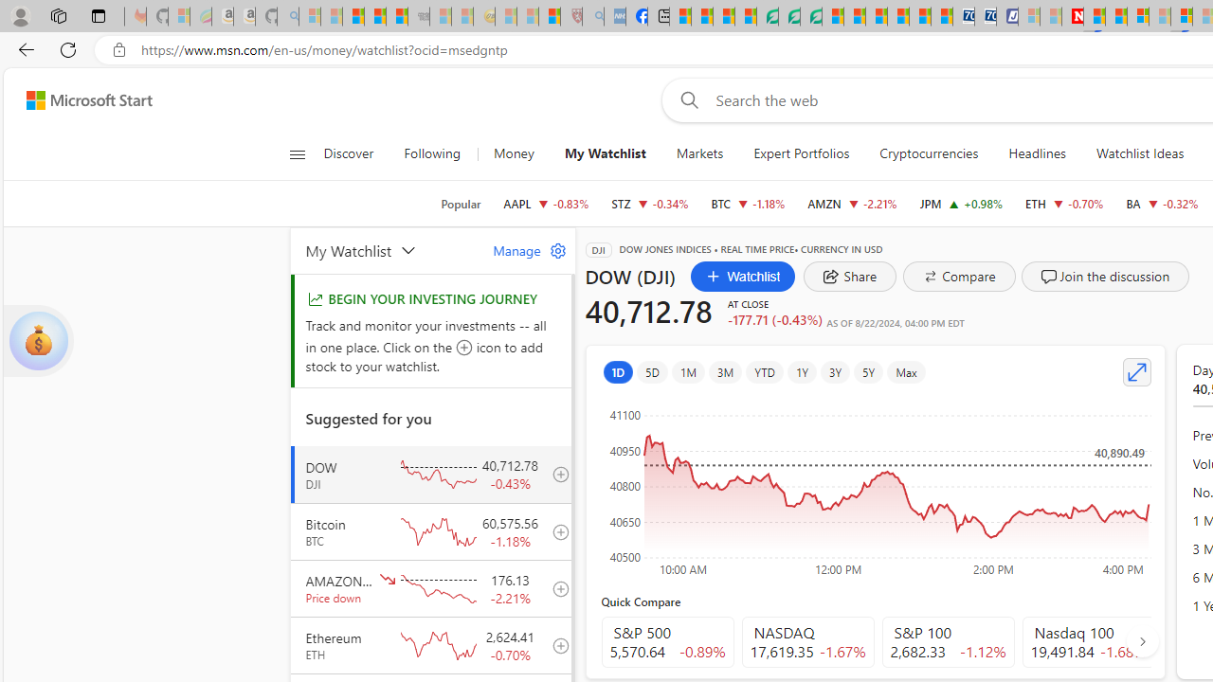  What do you see at coordinates (963, 17) in the screenshot?
I see `Cheap Car Rentals - Save70.com` at bounding box center [963, 17].